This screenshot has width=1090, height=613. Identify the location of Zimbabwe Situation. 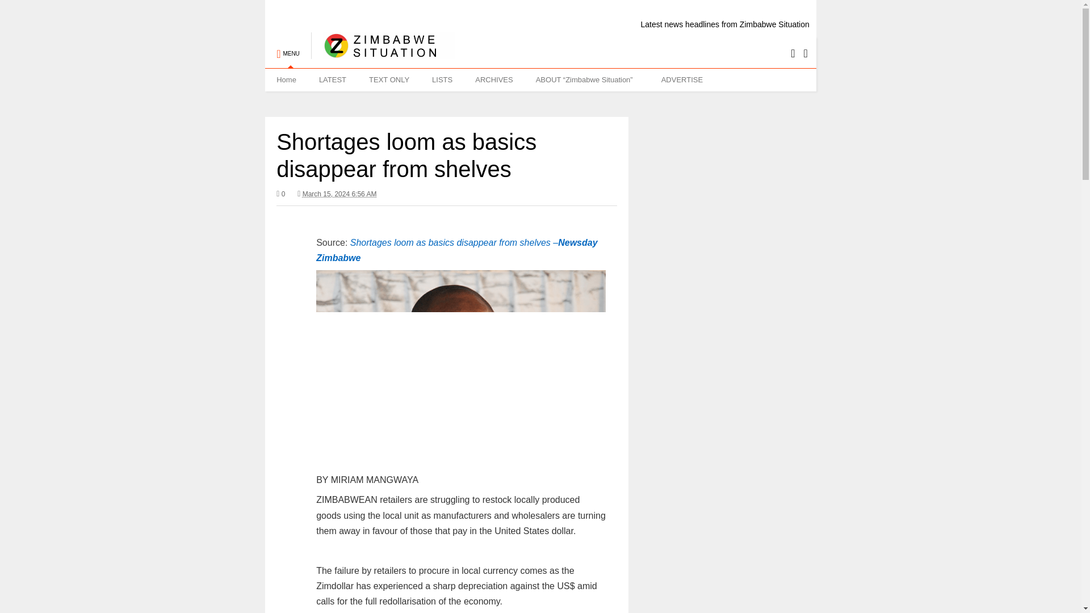
(383, 53).